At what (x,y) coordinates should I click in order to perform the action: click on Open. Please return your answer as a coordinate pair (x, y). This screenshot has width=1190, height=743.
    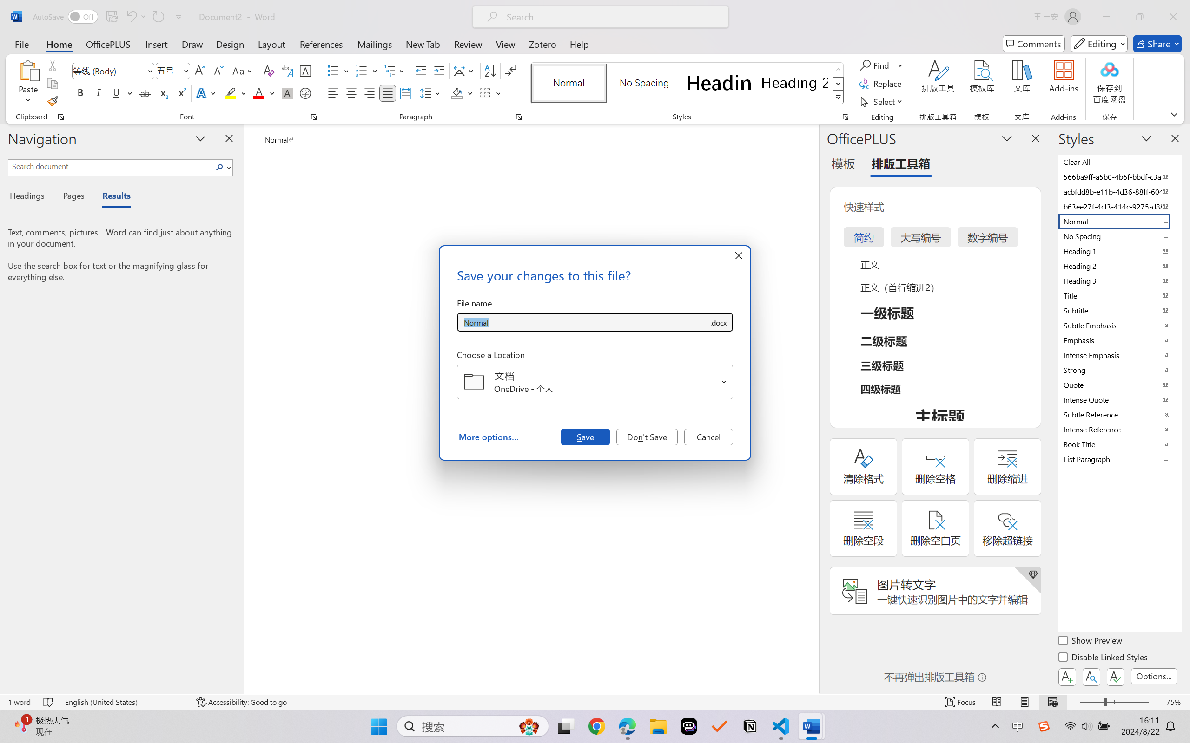
    Looking at the image, I should click on (724, 382).